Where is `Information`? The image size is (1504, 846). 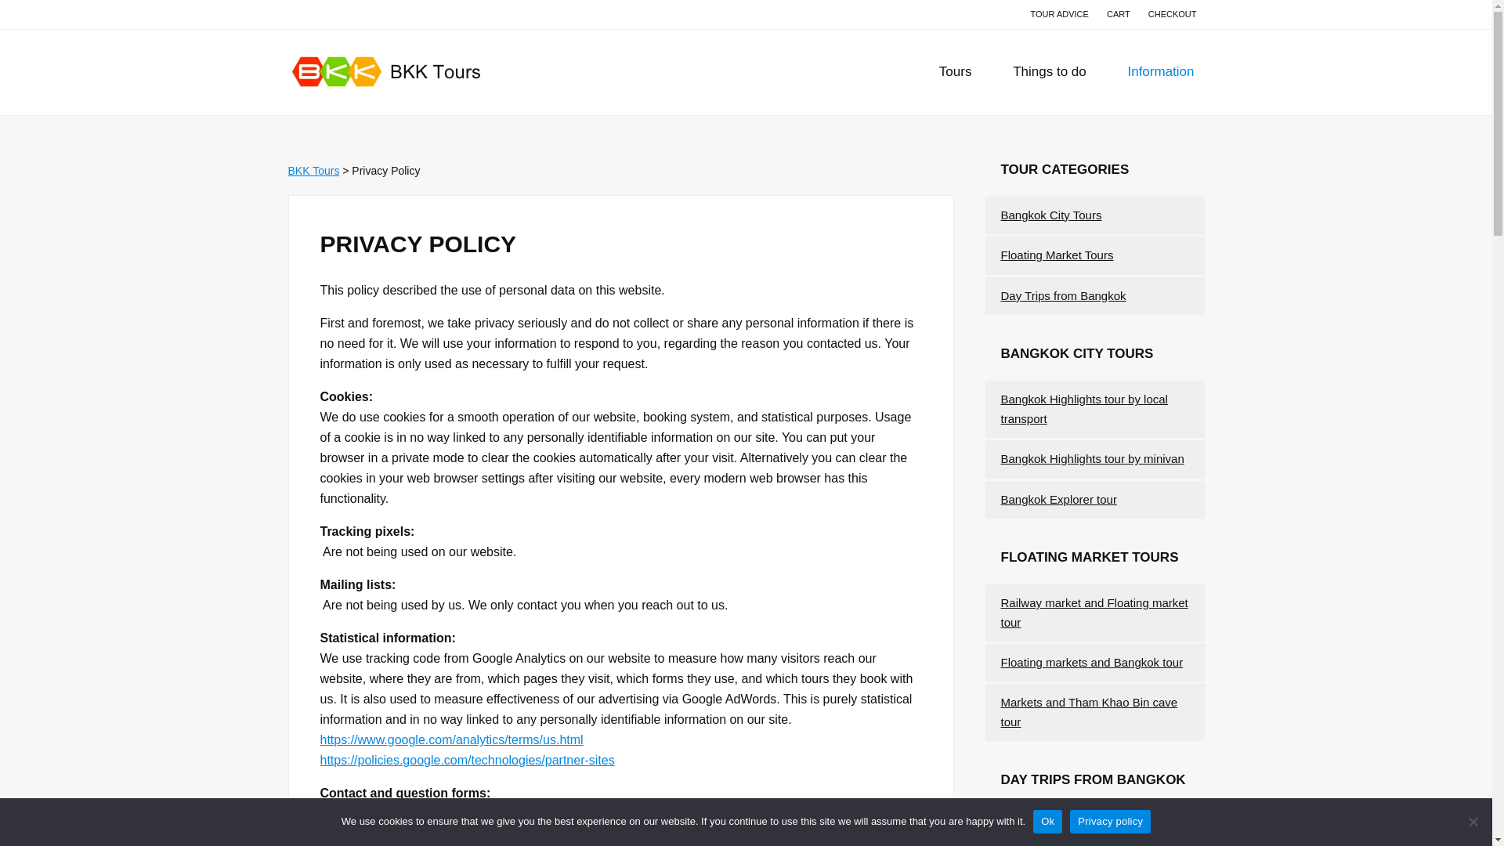
Information is located at coordinates (1160, 71).